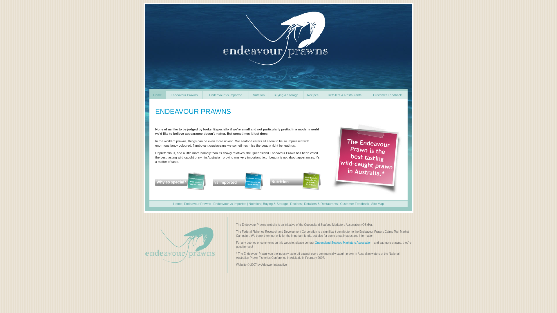 The width and height of the screenshot is (557, 313). Describe the element at coordinates (343, 243) in the screenshot. I see `Queensland Seafood Marketers Association` at that location.